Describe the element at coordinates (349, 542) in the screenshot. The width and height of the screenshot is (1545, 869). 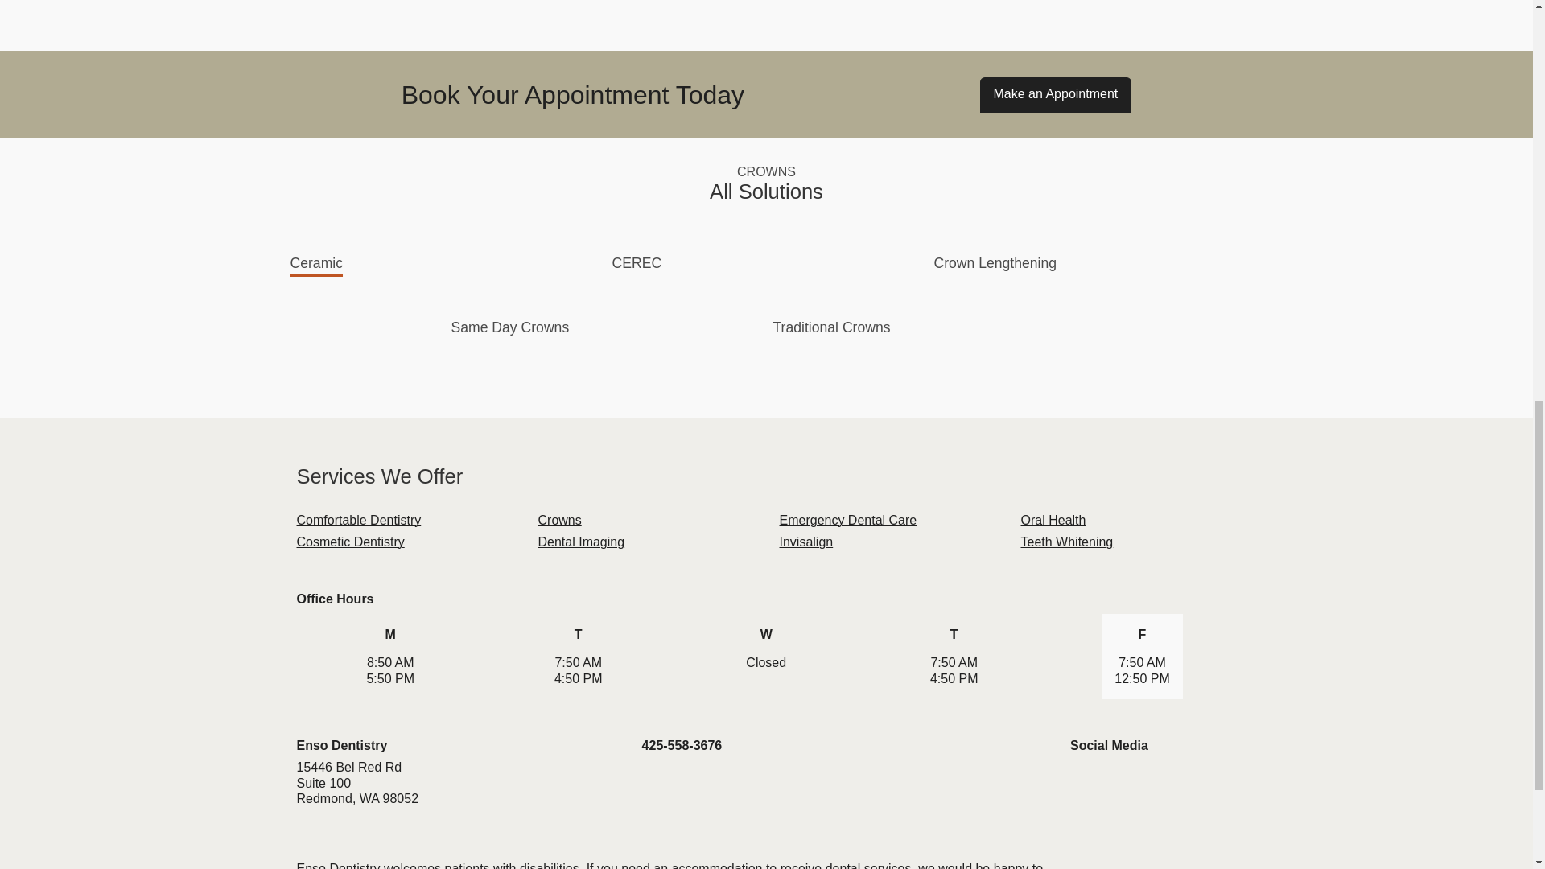
I see `Cosmetic Dentistry` at that location.